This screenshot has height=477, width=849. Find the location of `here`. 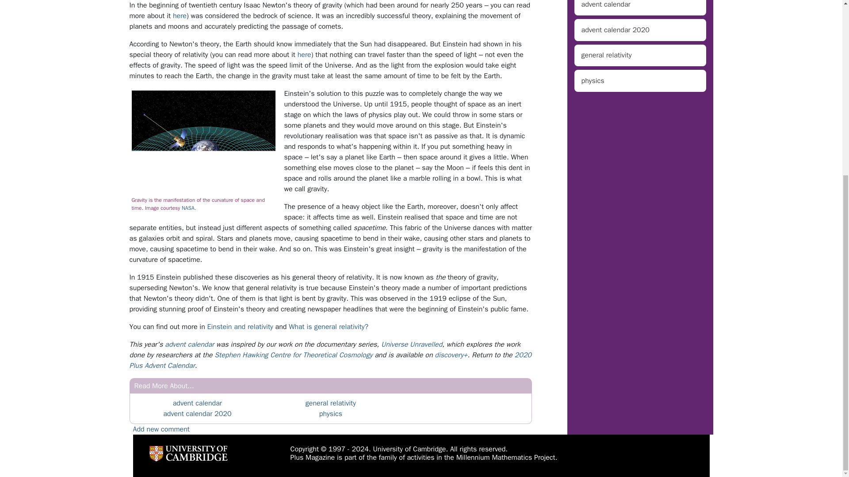

here is located at coordinates (304, 55).